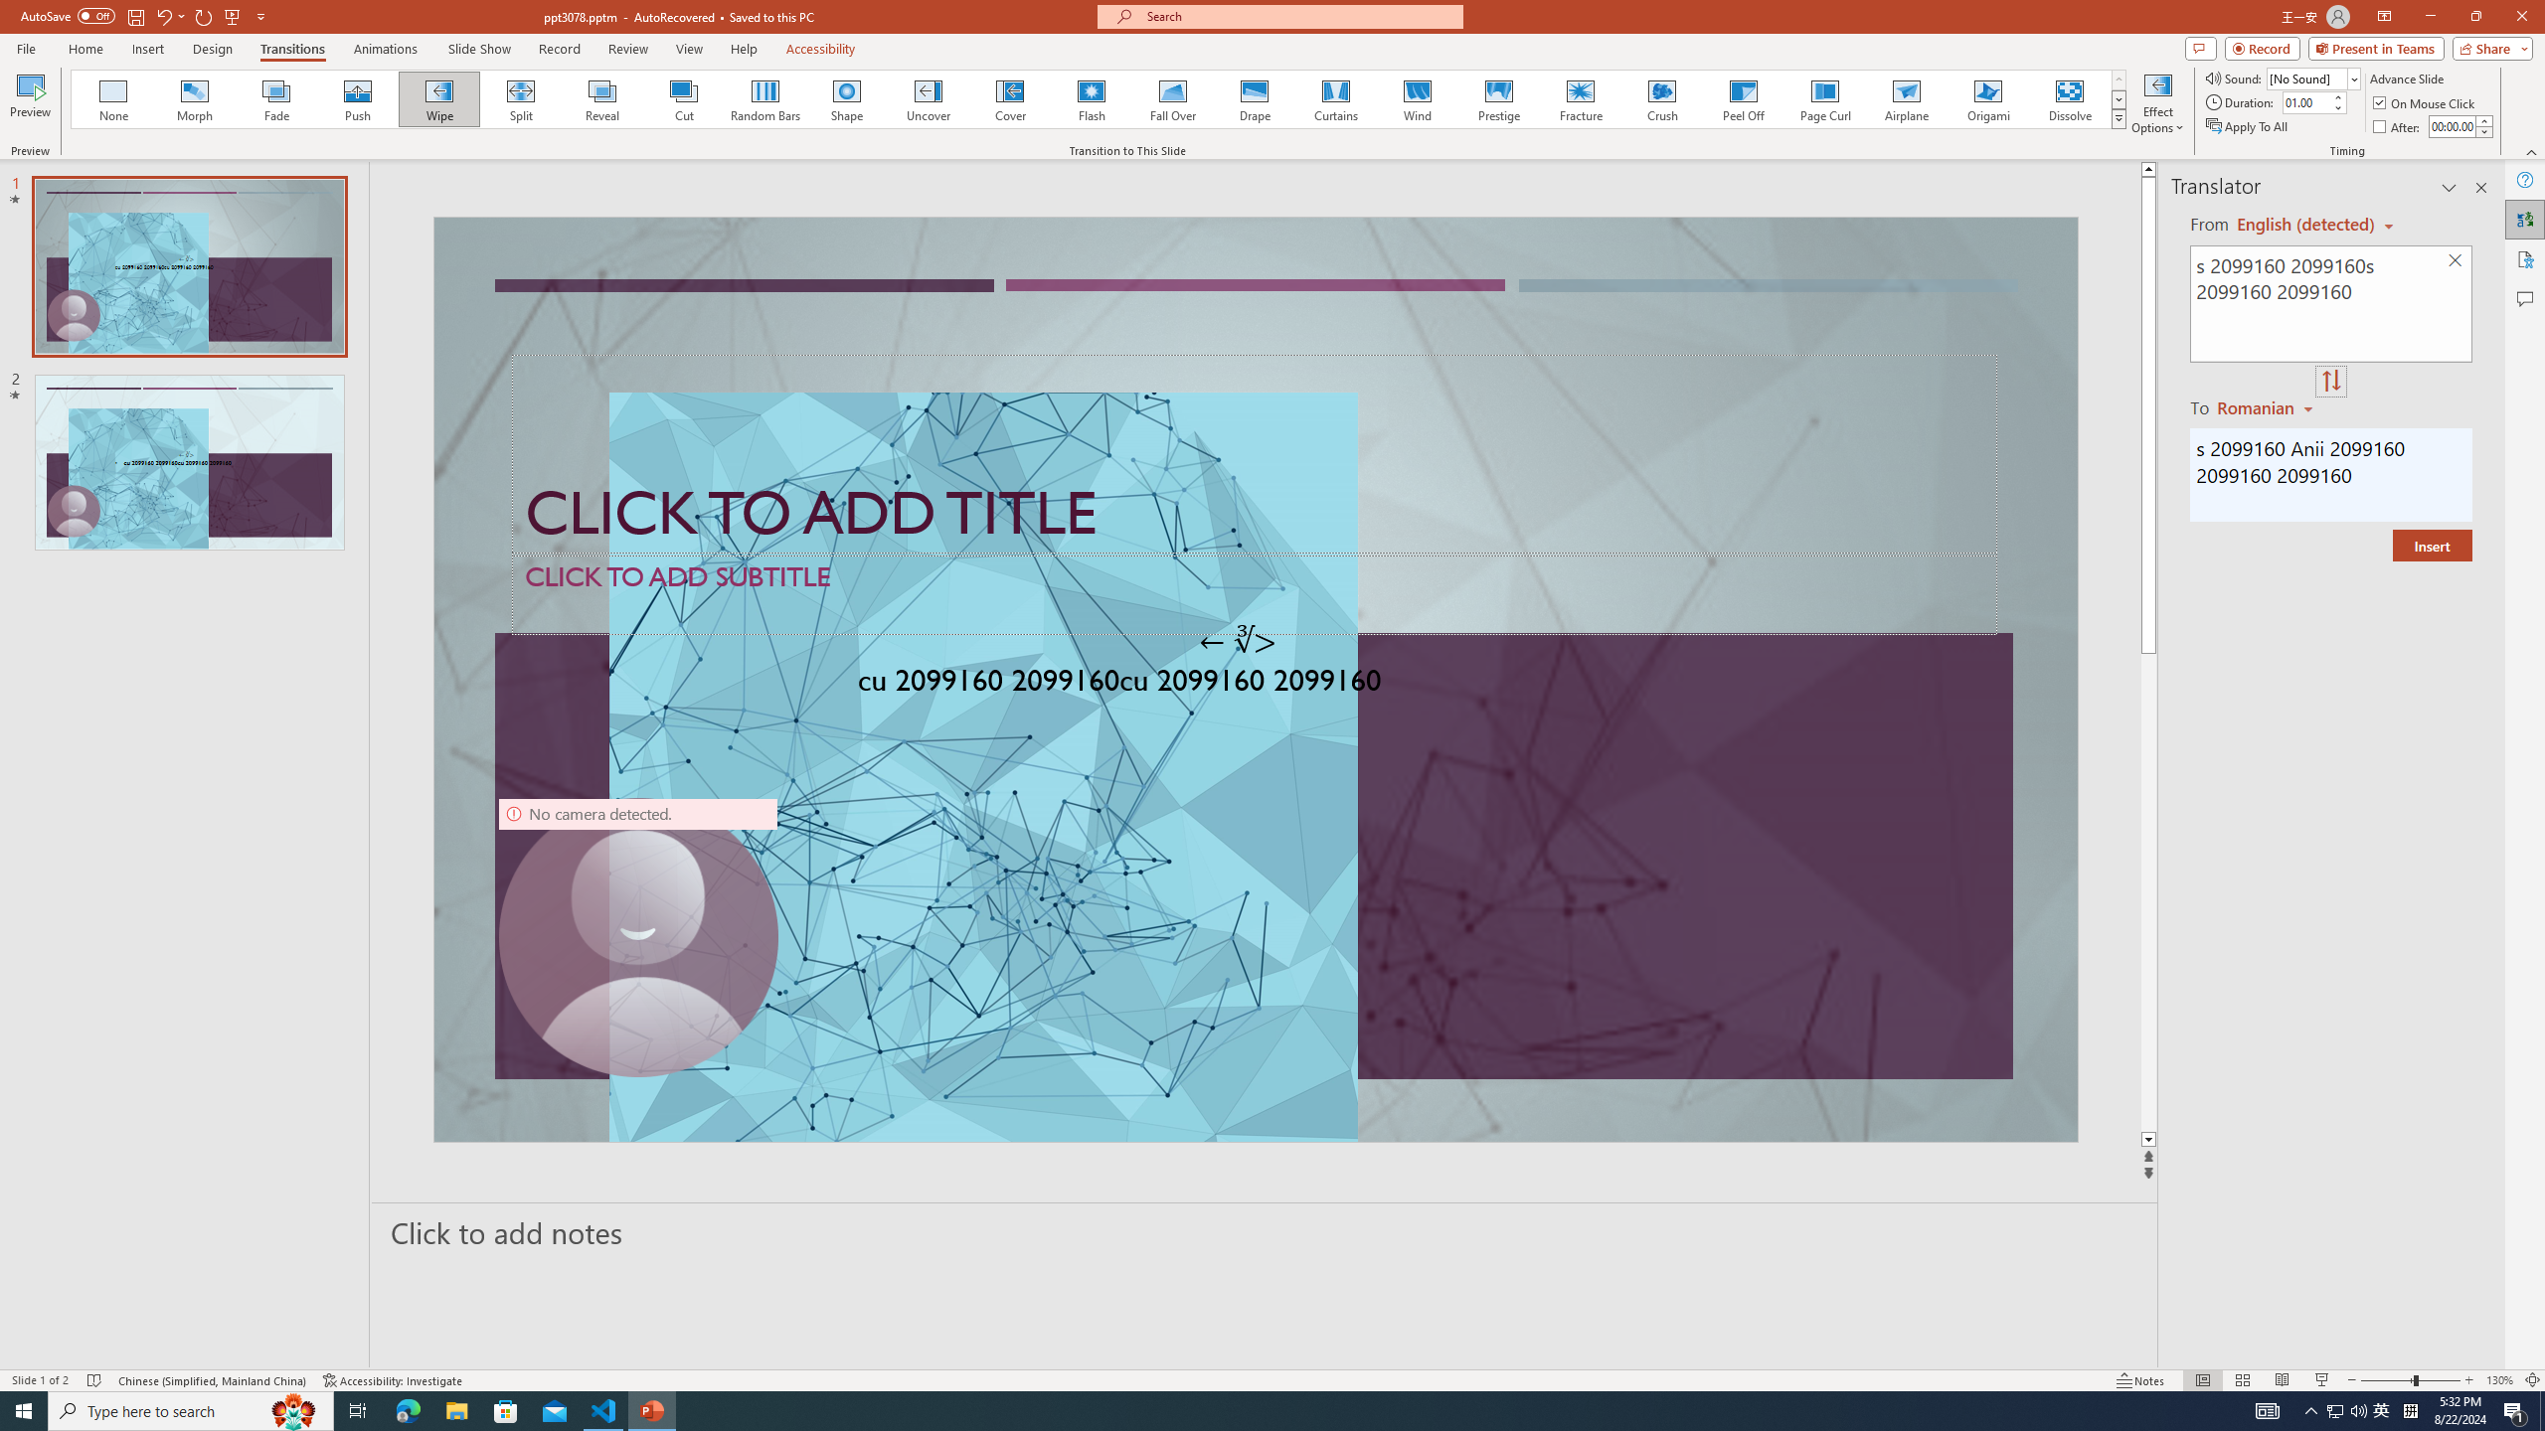 The image size is (2545, 1431). Describe the element at coordinates (2330, 382) in the screenshot. I see `Swap "from" and "to" languages.` at that location.